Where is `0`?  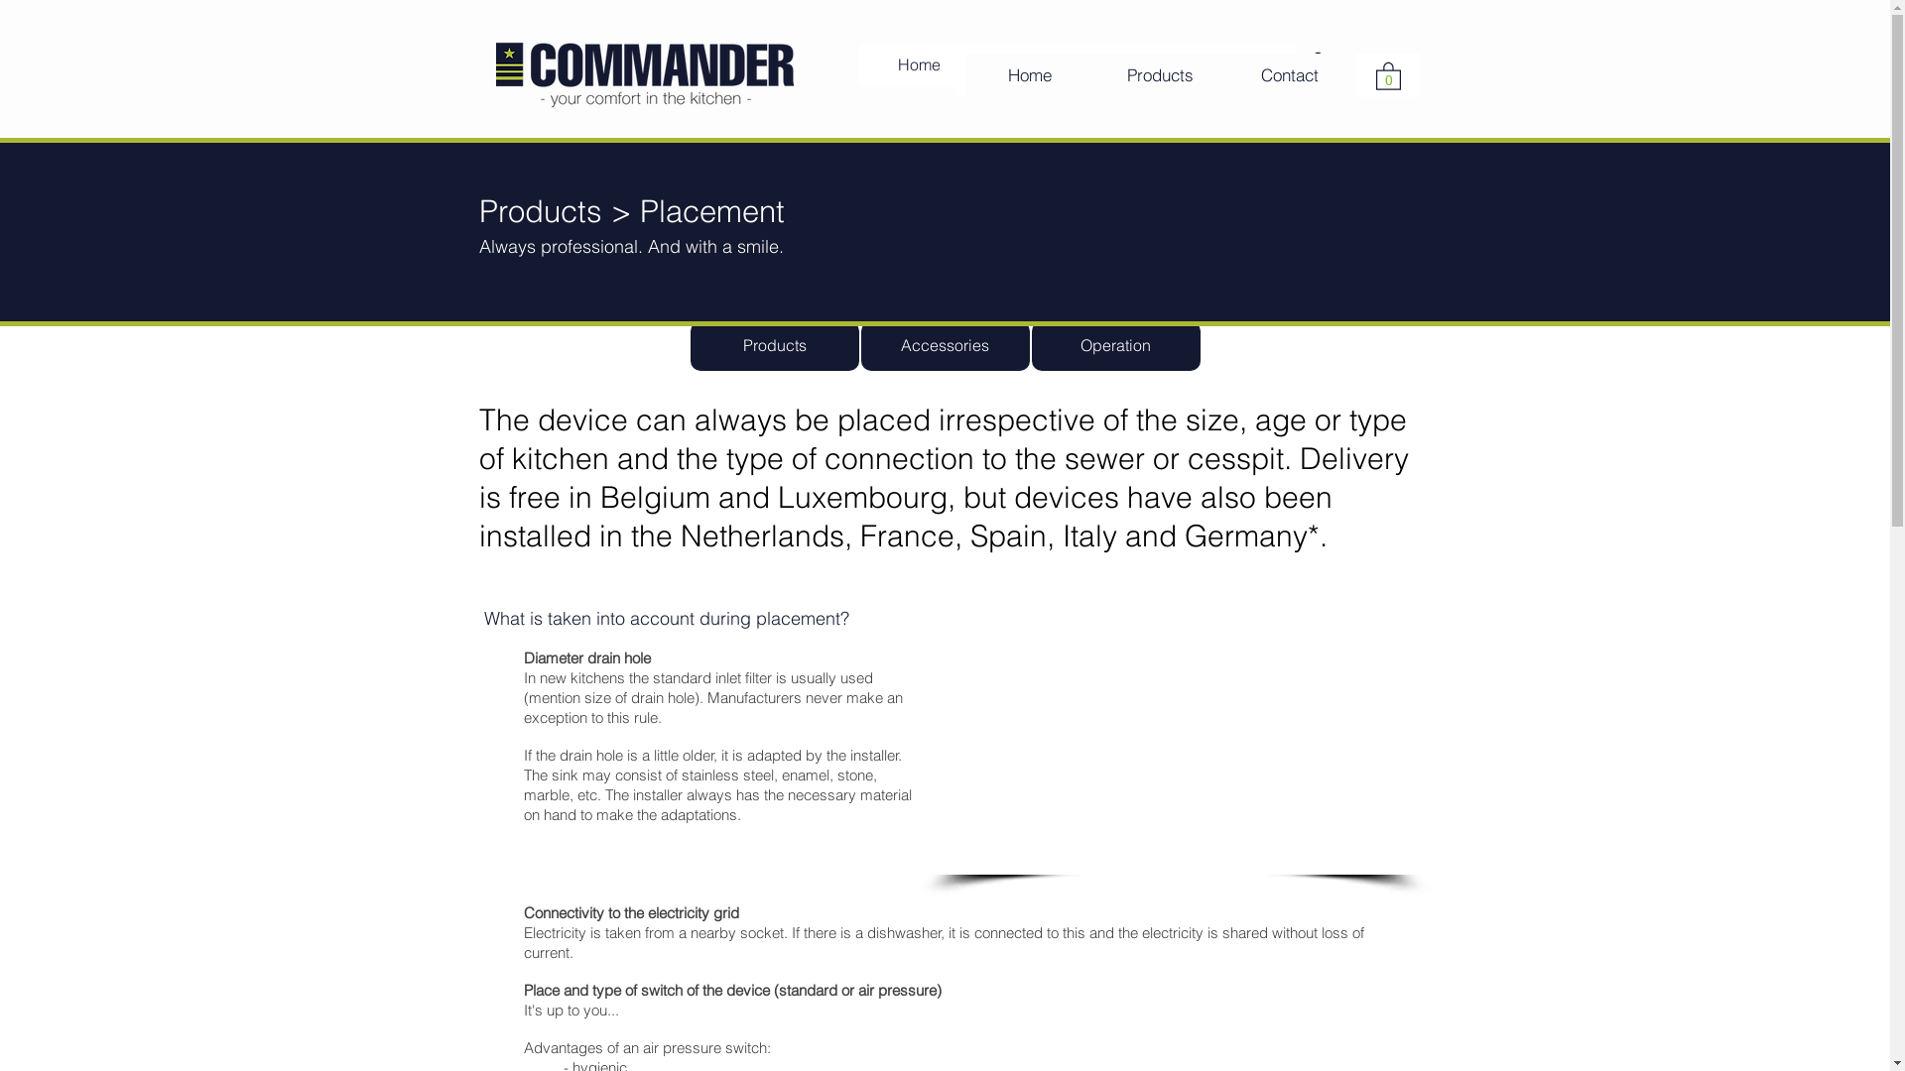 0 is located at coordinates (1387, 75).